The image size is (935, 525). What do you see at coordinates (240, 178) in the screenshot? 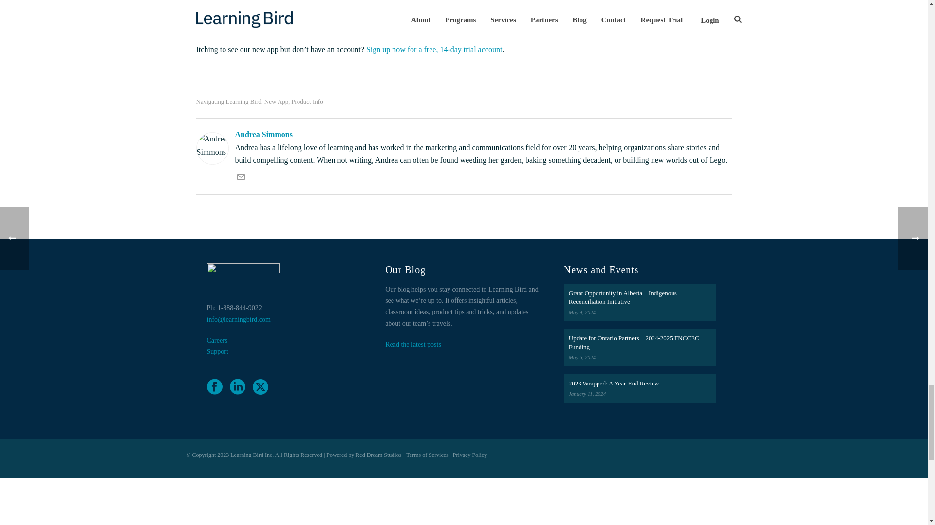
I see `Get in touch with me via email` at bounding box center [240, 178].